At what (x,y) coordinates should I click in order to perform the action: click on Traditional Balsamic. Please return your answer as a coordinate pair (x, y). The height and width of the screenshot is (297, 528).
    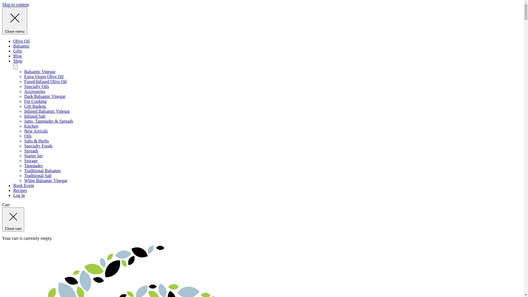
    Looking at the image, I should click on (43, 170).